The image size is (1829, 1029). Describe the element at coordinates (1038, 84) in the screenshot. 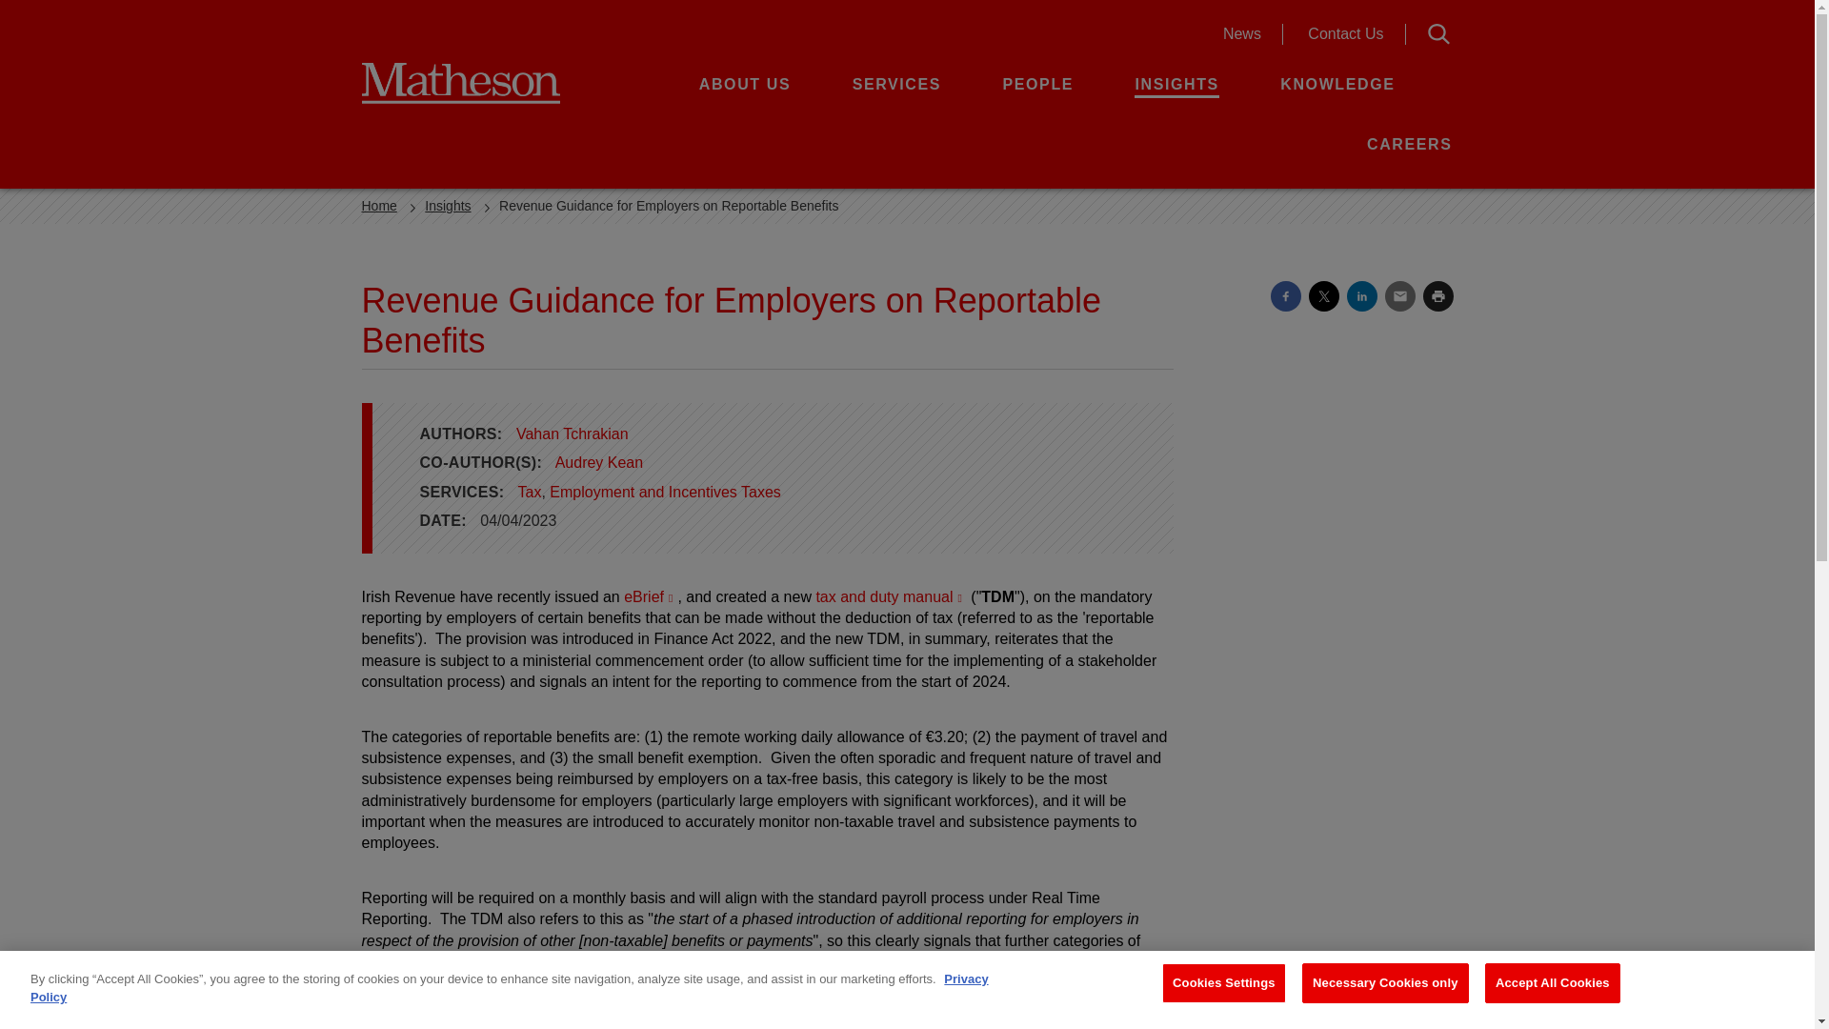

I see `PEOPLE` at that location.